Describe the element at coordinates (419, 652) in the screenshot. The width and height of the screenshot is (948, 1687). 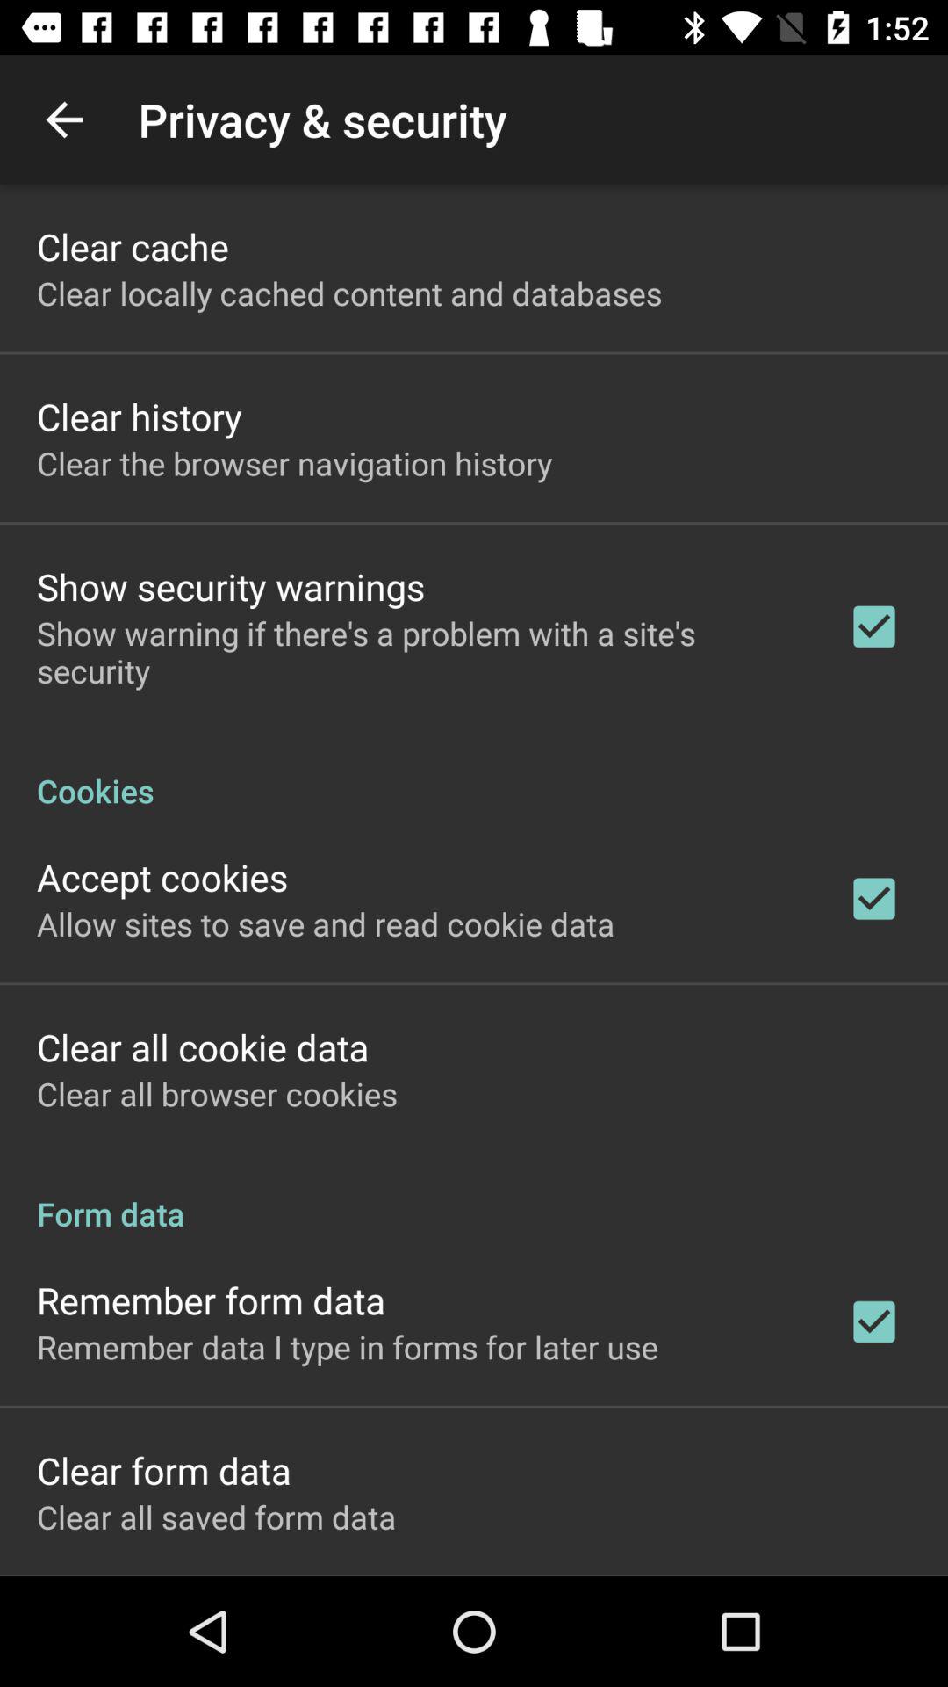
I see `choose the show warning if app` at that location.